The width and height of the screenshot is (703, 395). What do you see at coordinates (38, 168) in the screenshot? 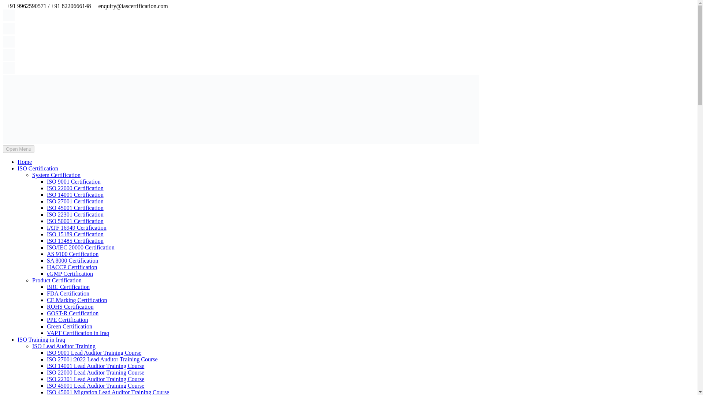
I see `ISO Certification` at bounding box center [38, 168].